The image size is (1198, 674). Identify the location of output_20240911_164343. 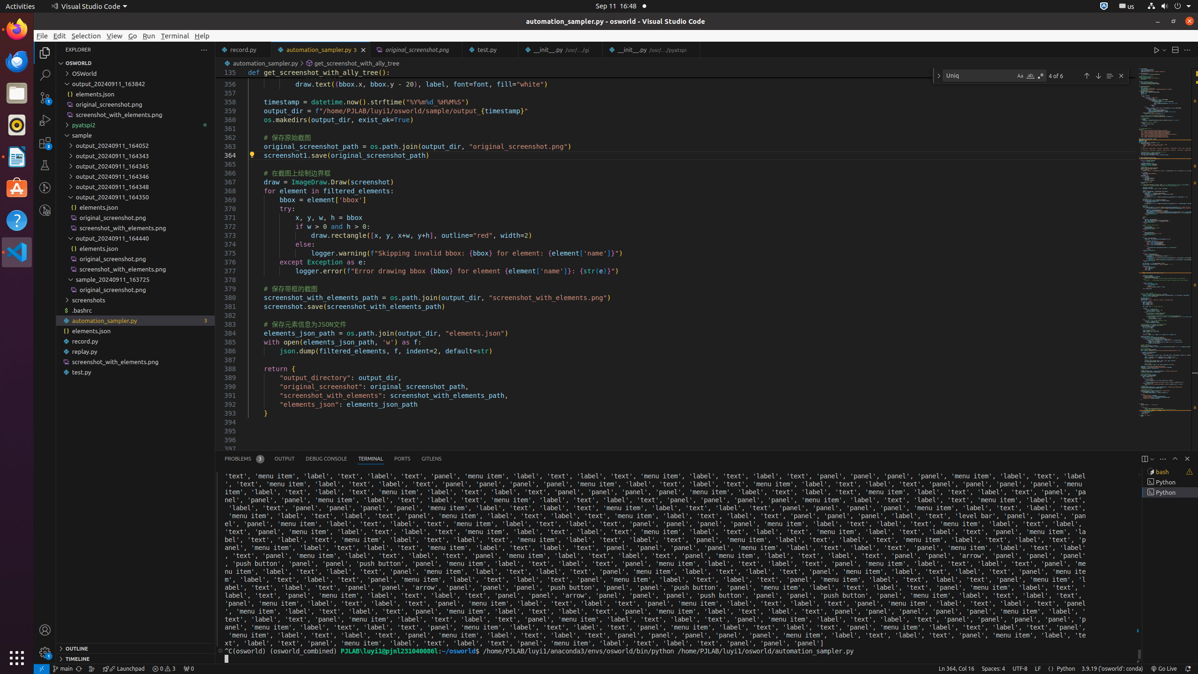
(136, 156).